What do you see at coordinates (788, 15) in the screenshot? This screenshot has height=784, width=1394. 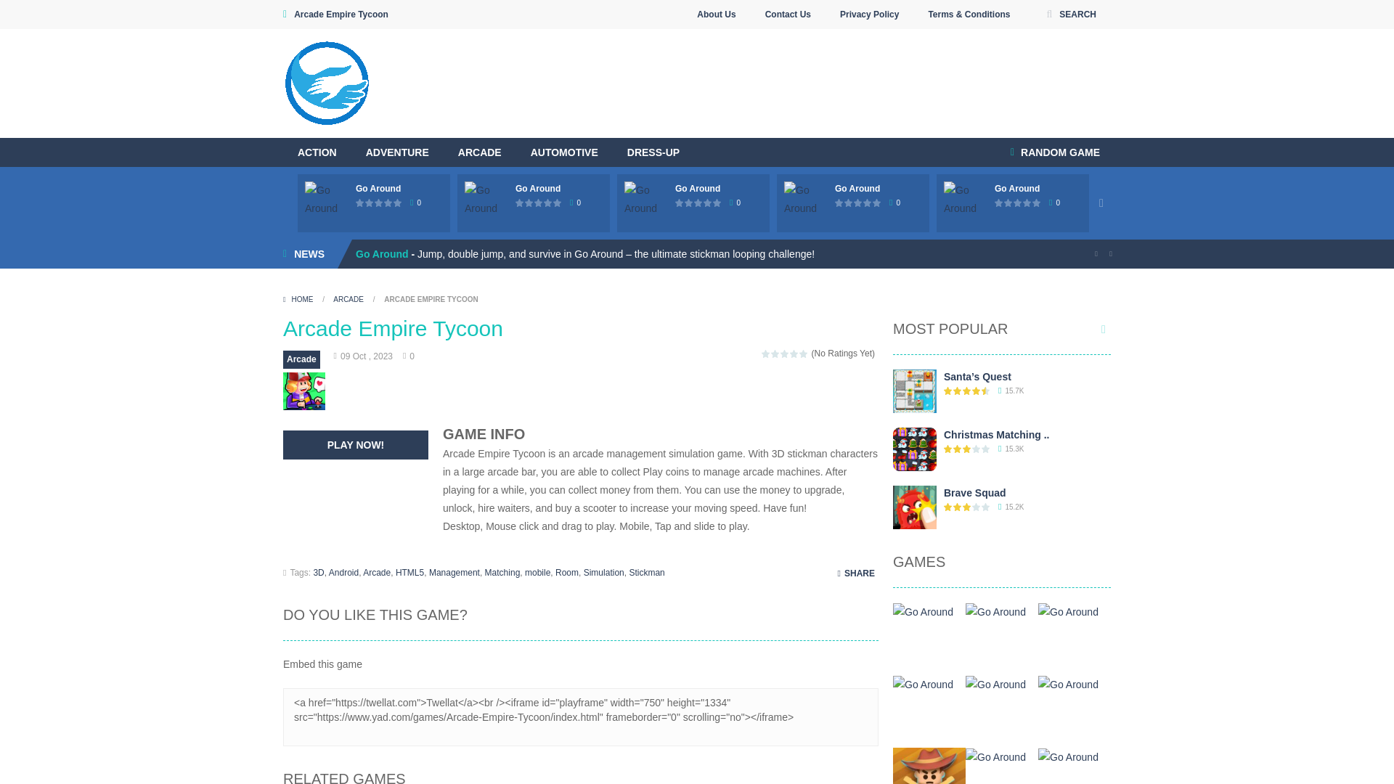 I see `Contact Us` at bounding box center [788, 15].